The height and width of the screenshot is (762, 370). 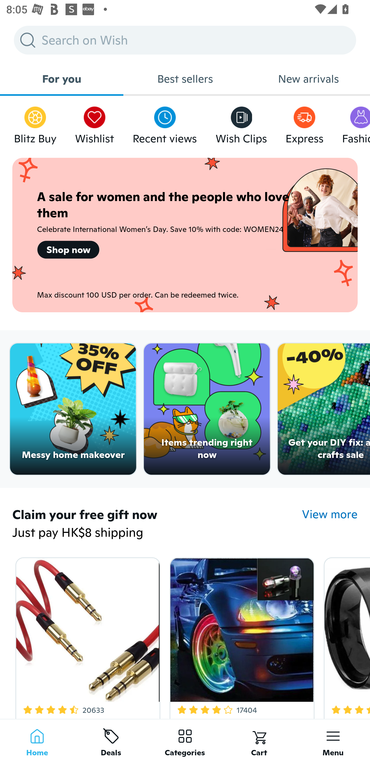 What do you see at coordinates (330, 514) in the screenshot?
I see `View more` at bounding box center [330, 514].